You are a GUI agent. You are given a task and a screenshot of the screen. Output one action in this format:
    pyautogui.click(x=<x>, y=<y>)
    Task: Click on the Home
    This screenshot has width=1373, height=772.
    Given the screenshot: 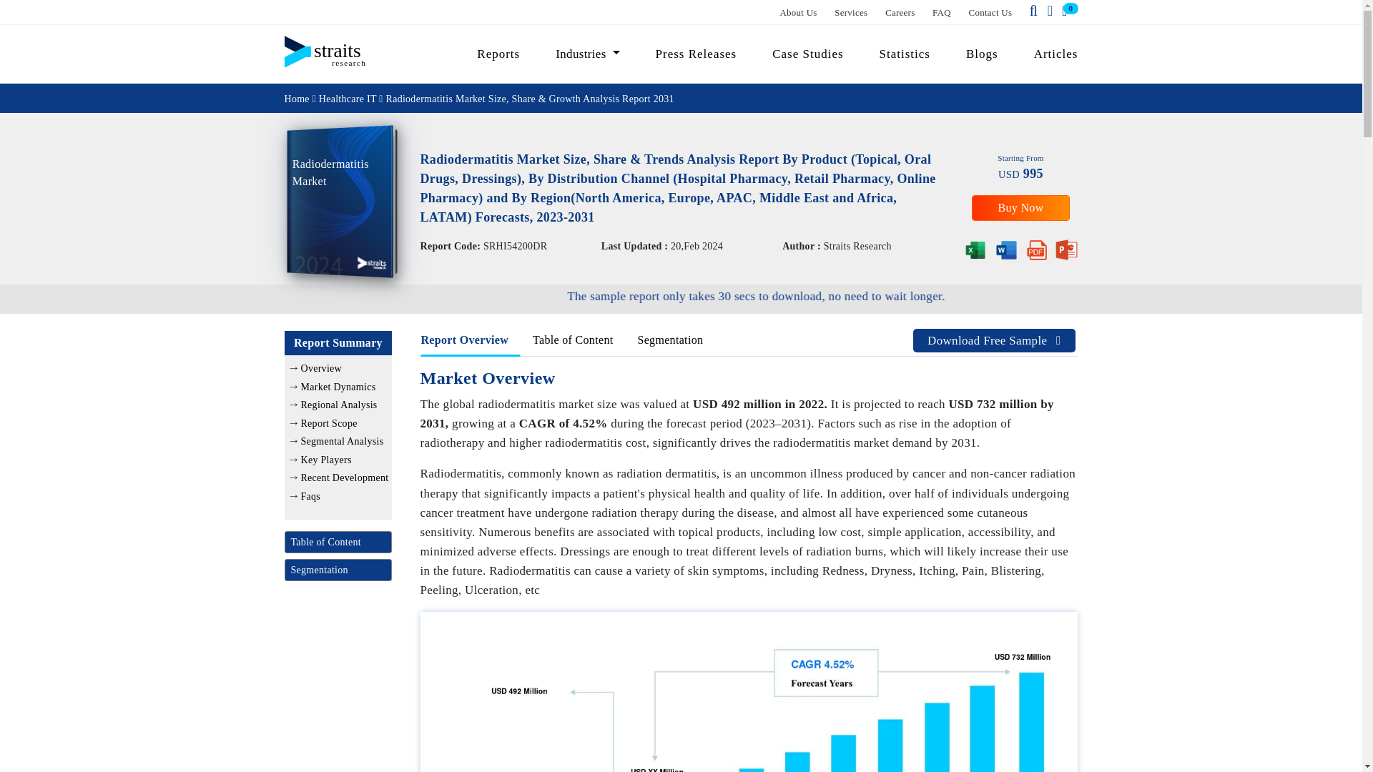 What is the action you would take?
    pyautogui.click(x=297, y=97)
    